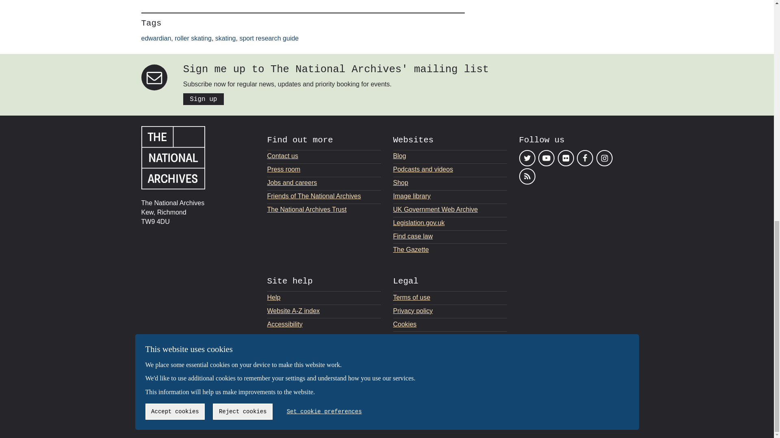 This screenshot has height=438, width=780. Describe the element at coordinates (527, 176) in the screenshot. I see `Follow us via RSS` at that location.